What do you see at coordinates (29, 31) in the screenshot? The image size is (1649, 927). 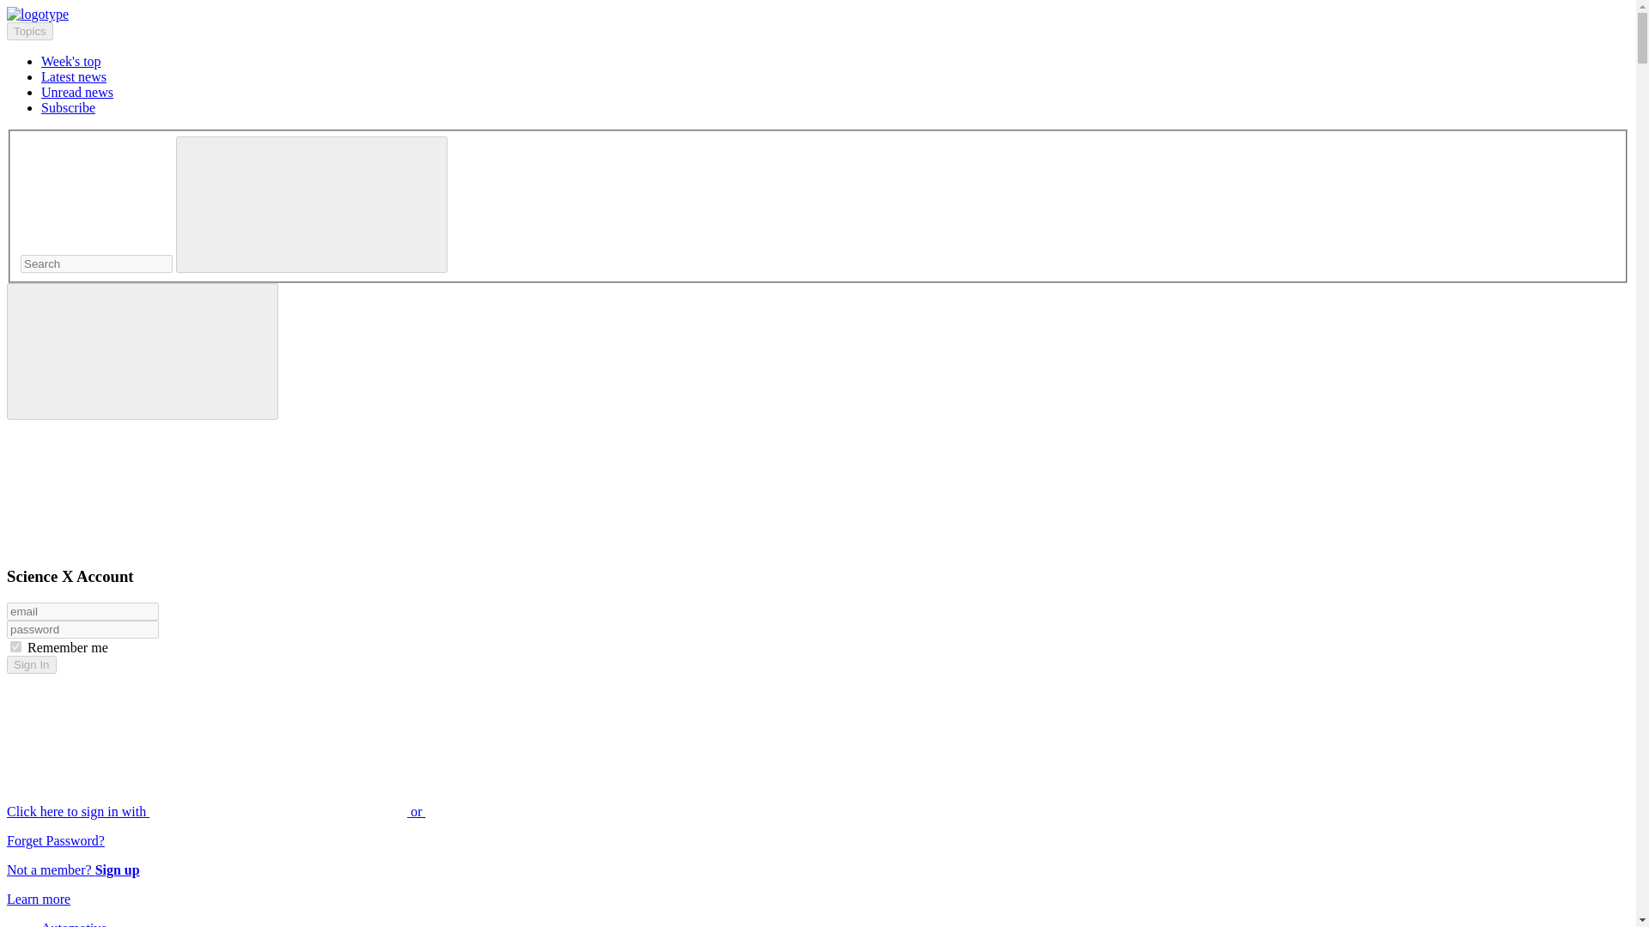 I see `Topics` at bounding box center [29, 31].